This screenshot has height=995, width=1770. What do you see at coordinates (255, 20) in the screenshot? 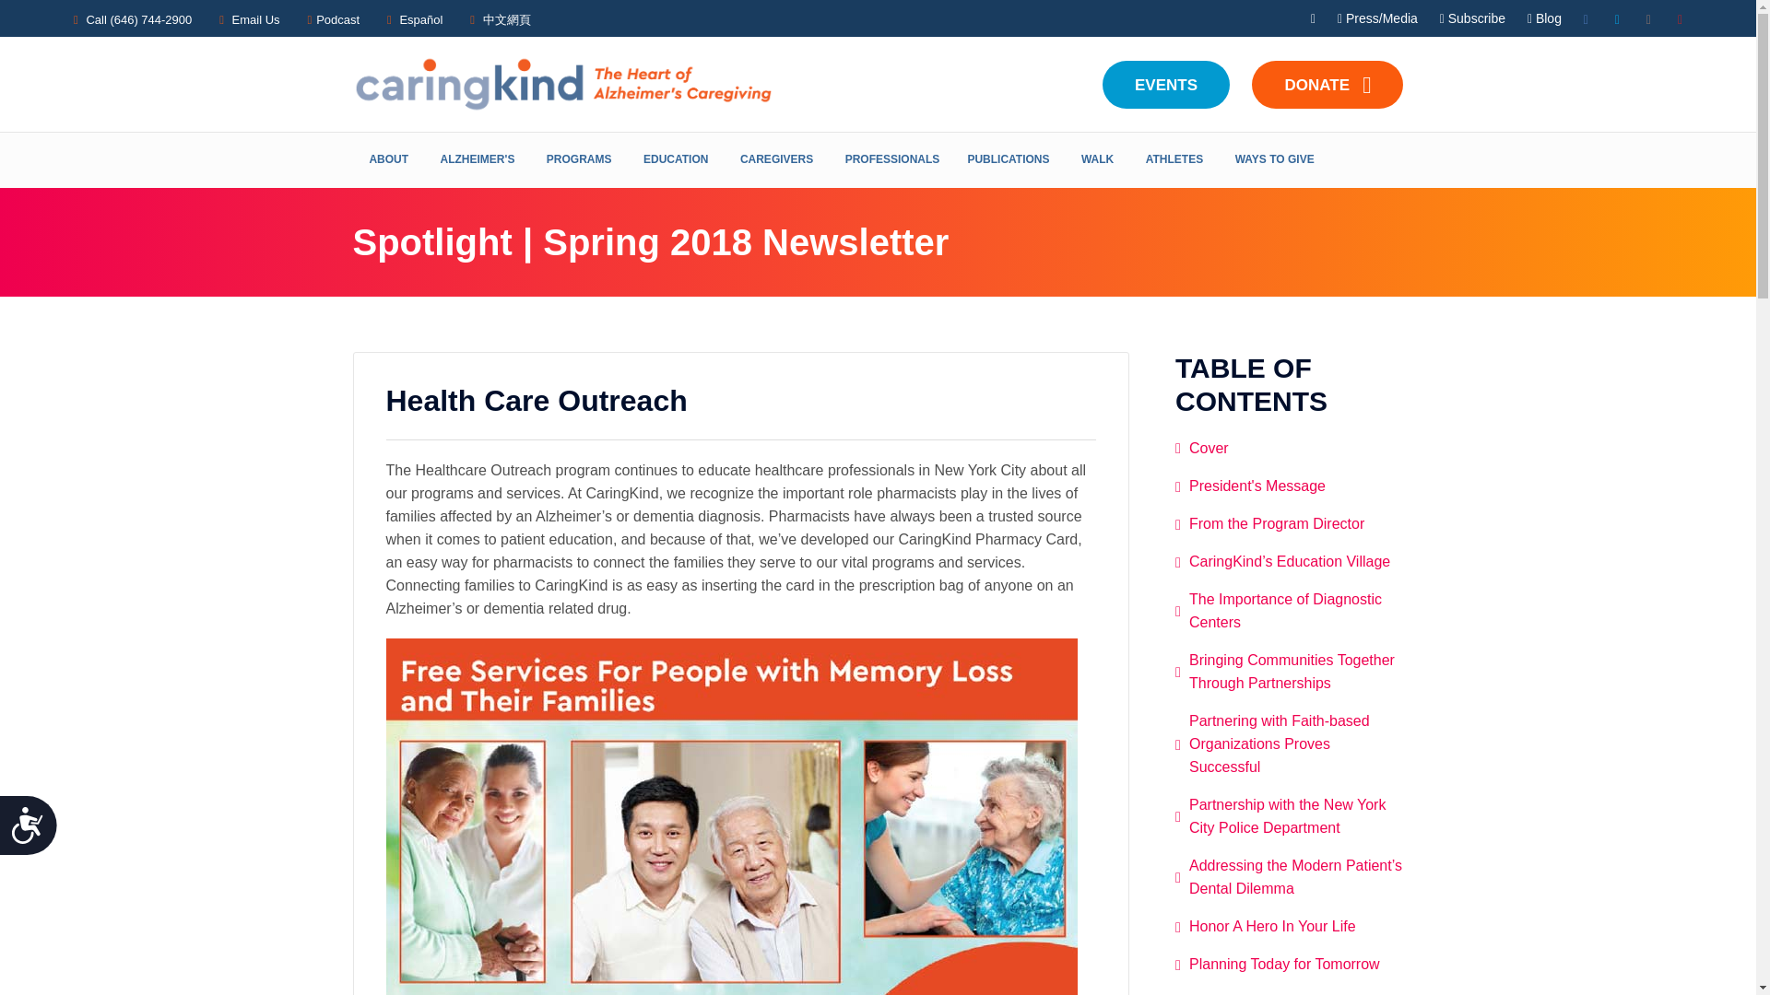
I see `Email Us` at bounding box center [255, 20].